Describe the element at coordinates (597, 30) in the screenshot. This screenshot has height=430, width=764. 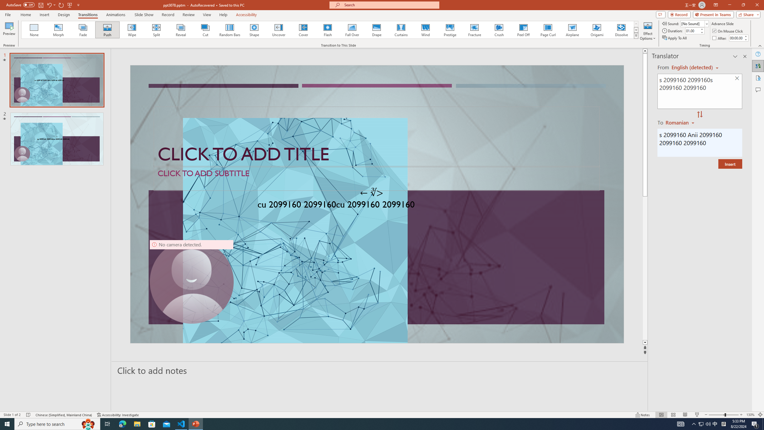
I see `Origami` at that location.